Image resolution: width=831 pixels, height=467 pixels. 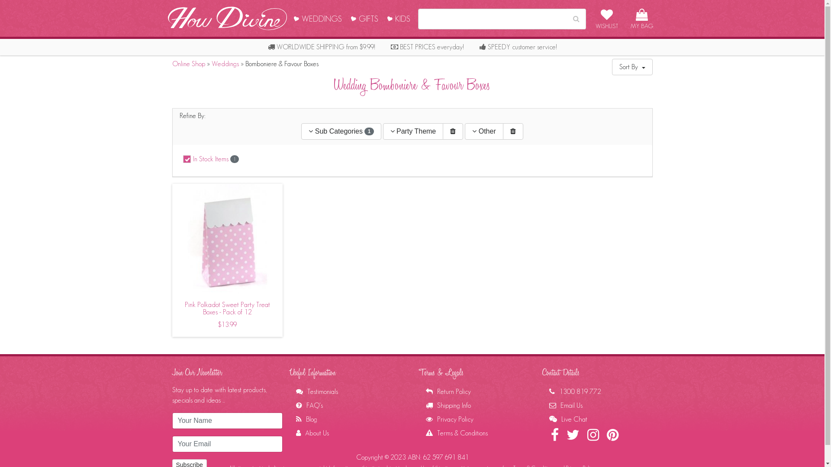 I want to click on Testimonials, so click(x=317, y=392).